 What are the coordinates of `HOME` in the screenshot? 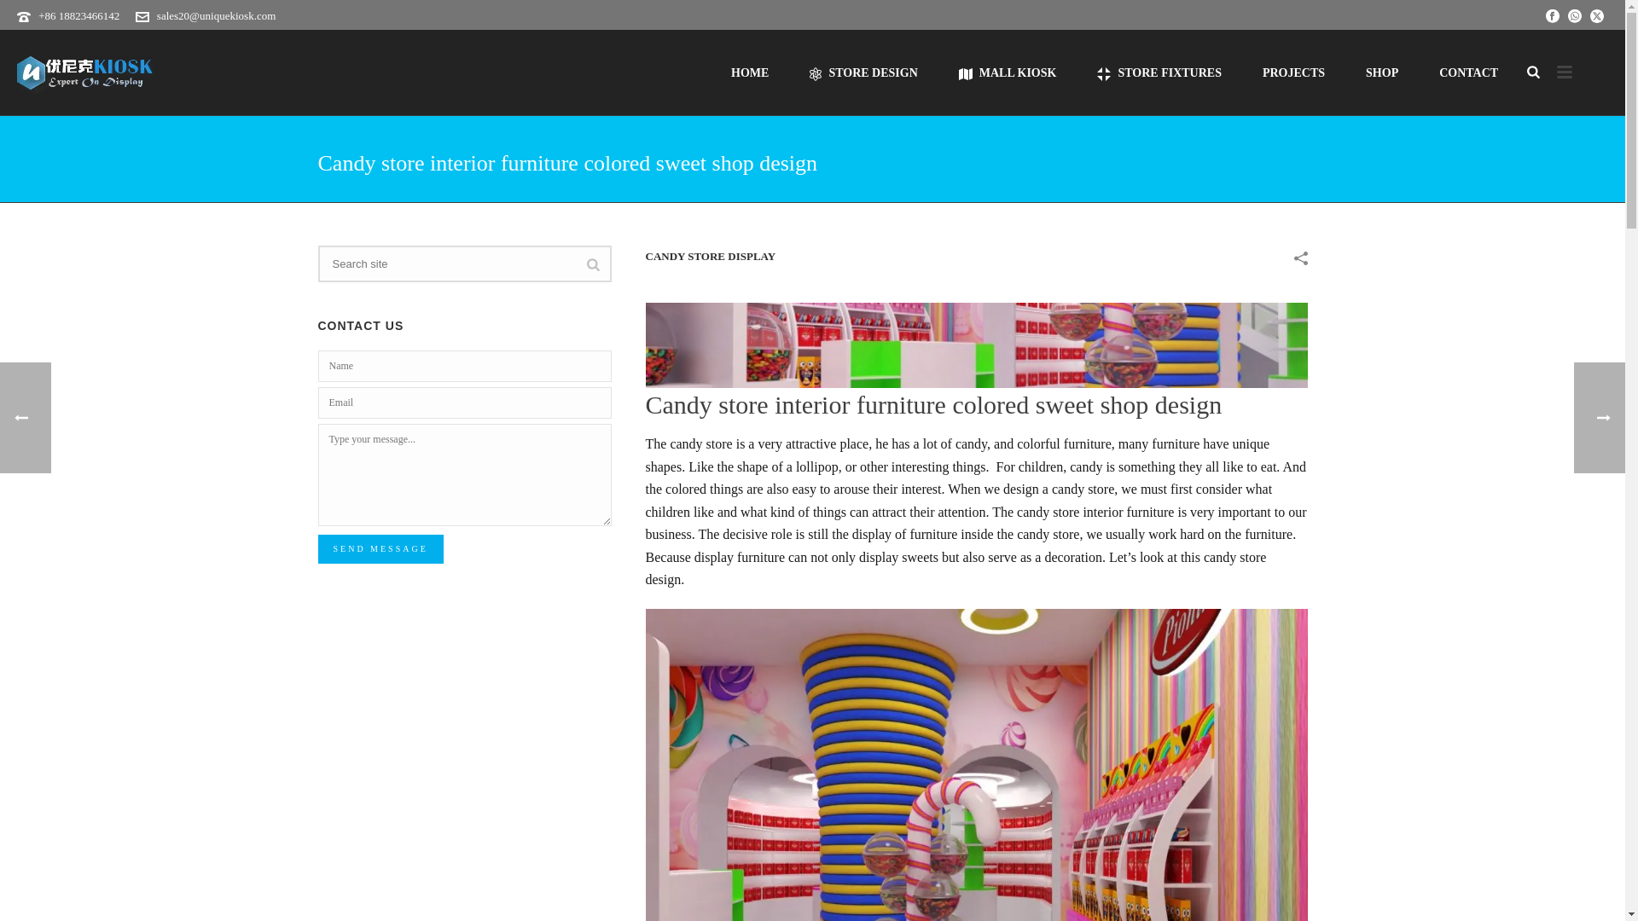 It's located at (750, 72).